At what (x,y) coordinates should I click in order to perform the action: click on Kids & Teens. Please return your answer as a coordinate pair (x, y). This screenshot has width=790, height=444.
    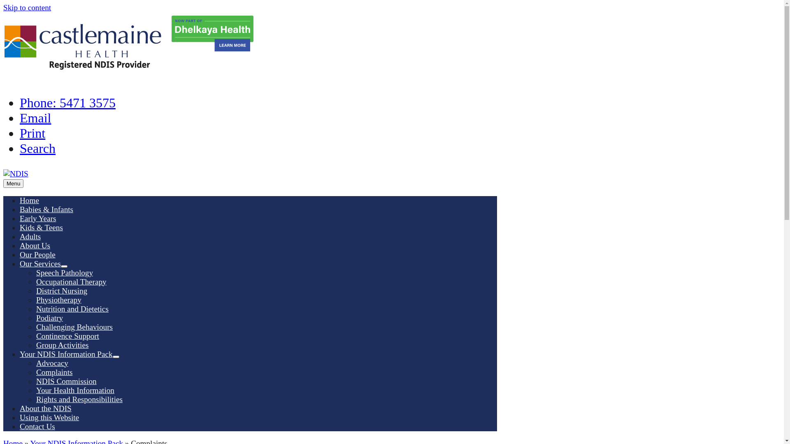
    Looking at the image, I should click on (41, 228).